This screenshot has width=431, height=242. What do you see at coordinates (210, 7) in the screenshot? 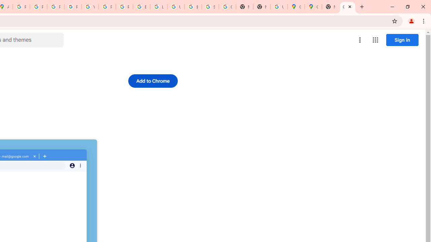
I see `Sign in - Google Accounts` at bounding box center [210, 7].